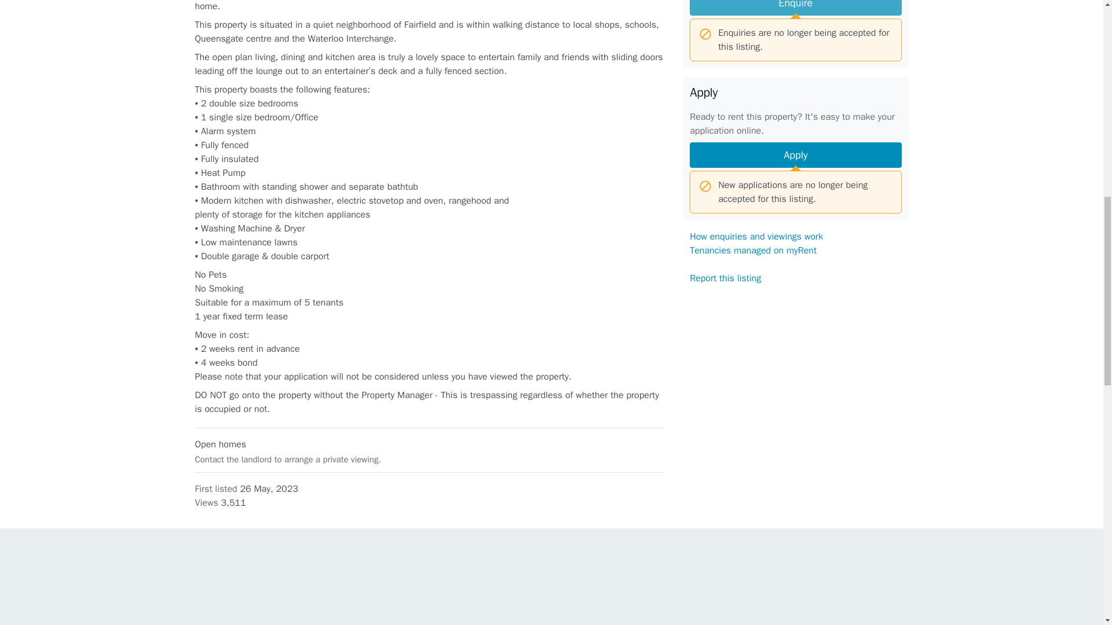 The width and height of the screenshot is (1112, 625). What do you see at coordinates (795, 155) in the screenshot?
I see `Apply` at bounding box center [795, 155].